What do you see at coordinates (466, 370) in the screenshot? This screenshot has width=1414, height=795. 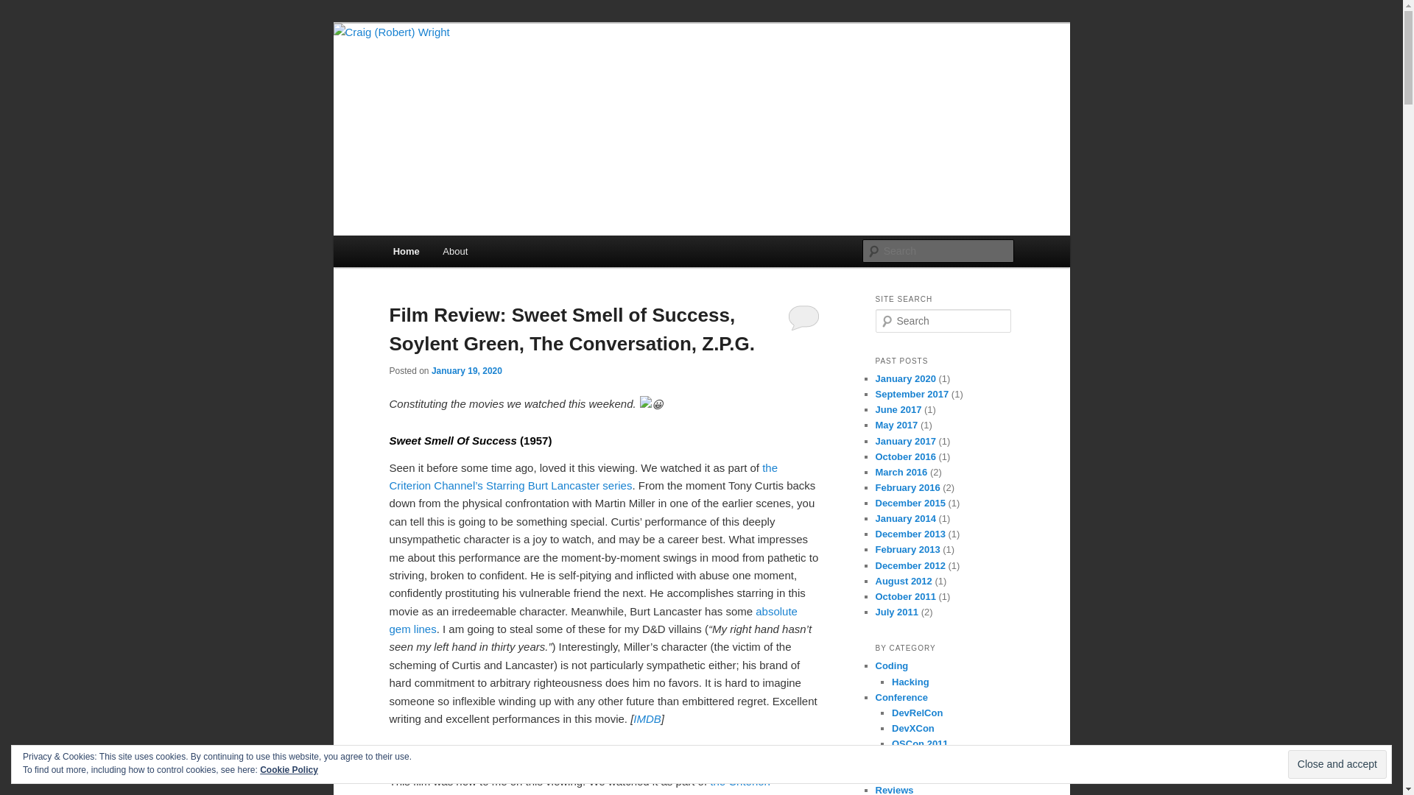 I see `5:36 pm` at bounding box center [466, 370].